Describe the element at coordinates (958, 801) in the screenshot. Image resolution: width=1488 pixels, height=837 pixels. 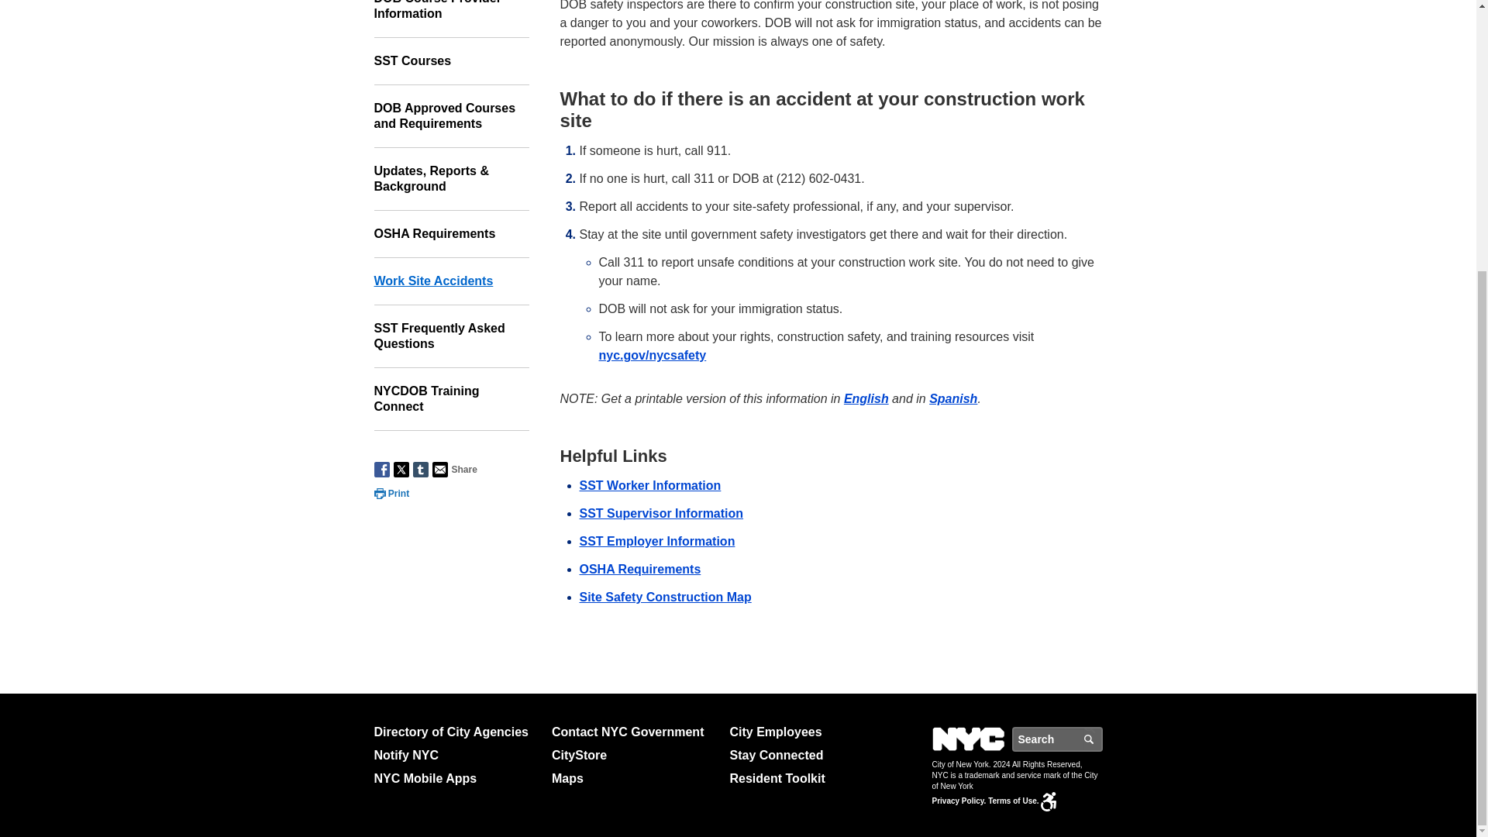
I see `Privacy Ploicy ` at that location.